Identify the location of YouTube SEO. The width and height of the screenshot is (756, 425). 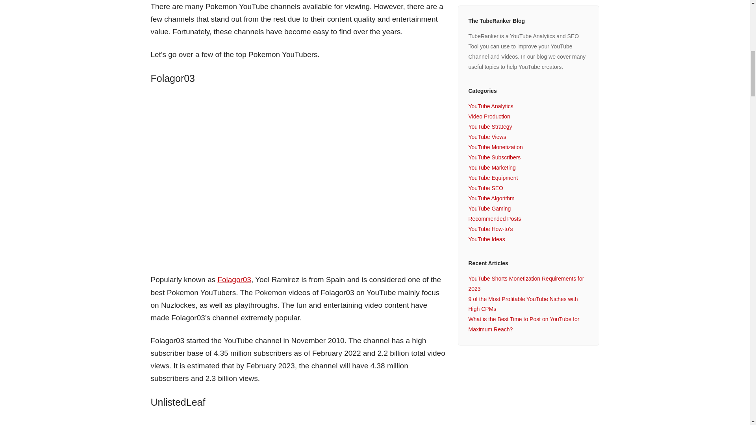
(485, 188).